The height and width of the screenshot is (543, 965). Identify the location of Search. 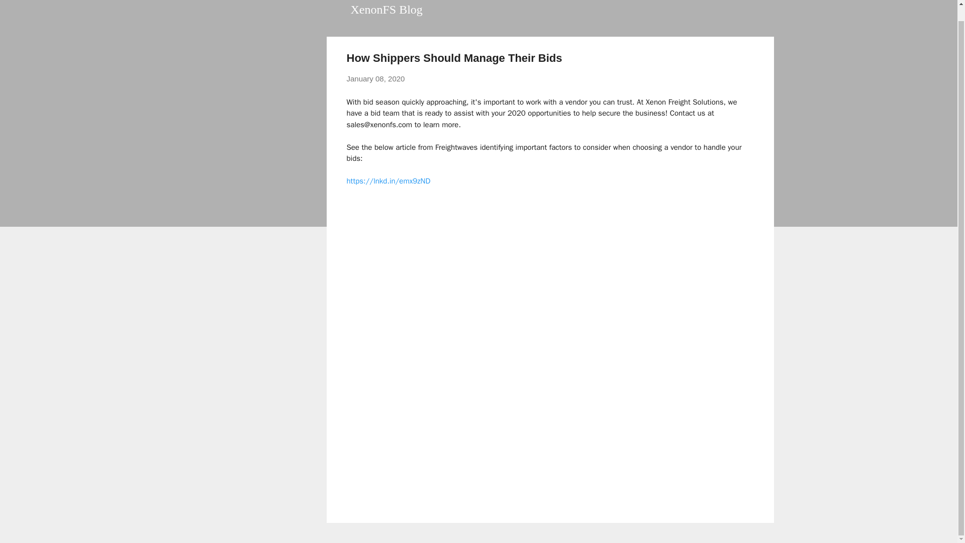
(20, 5).